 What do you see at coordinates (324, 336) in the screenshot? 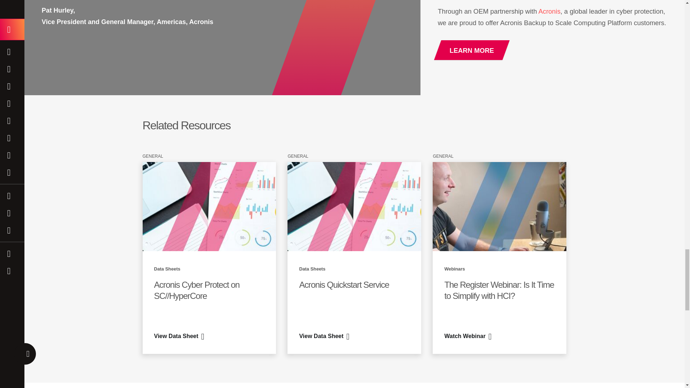
I see `View Data Sheet` at bounding box center [324, 336].